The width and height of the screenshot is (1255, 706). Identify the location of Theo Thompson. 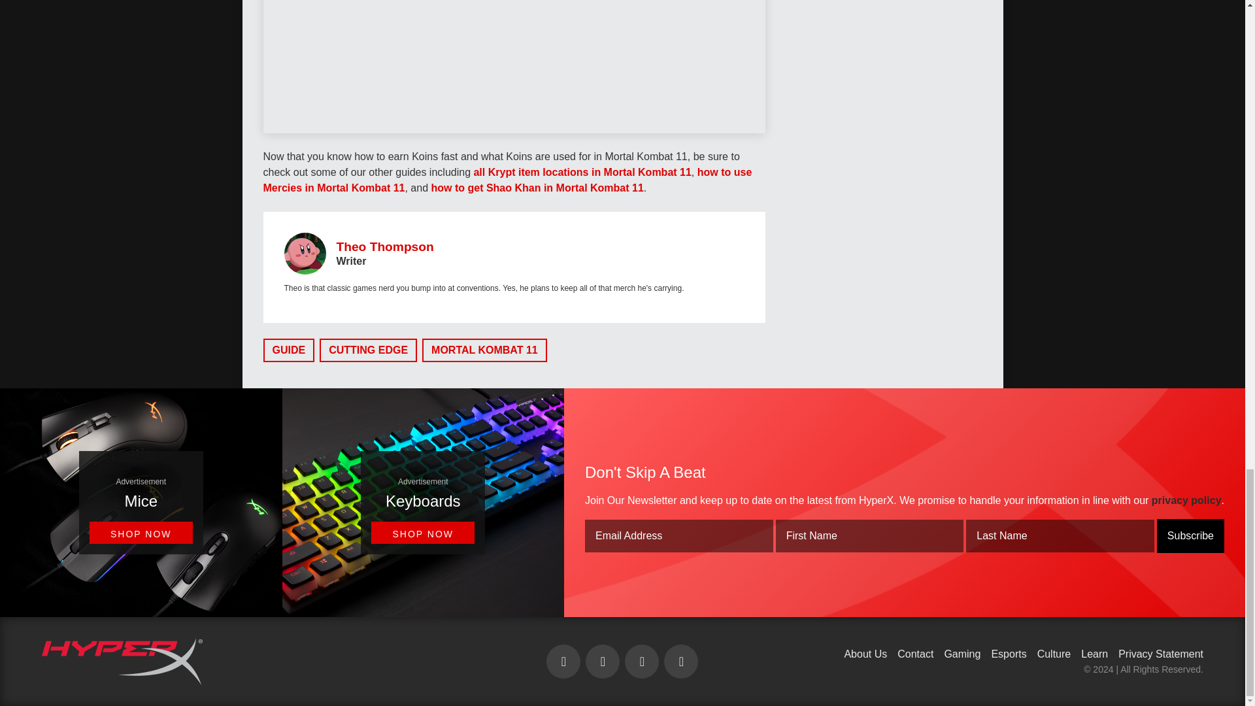
(384, 246).